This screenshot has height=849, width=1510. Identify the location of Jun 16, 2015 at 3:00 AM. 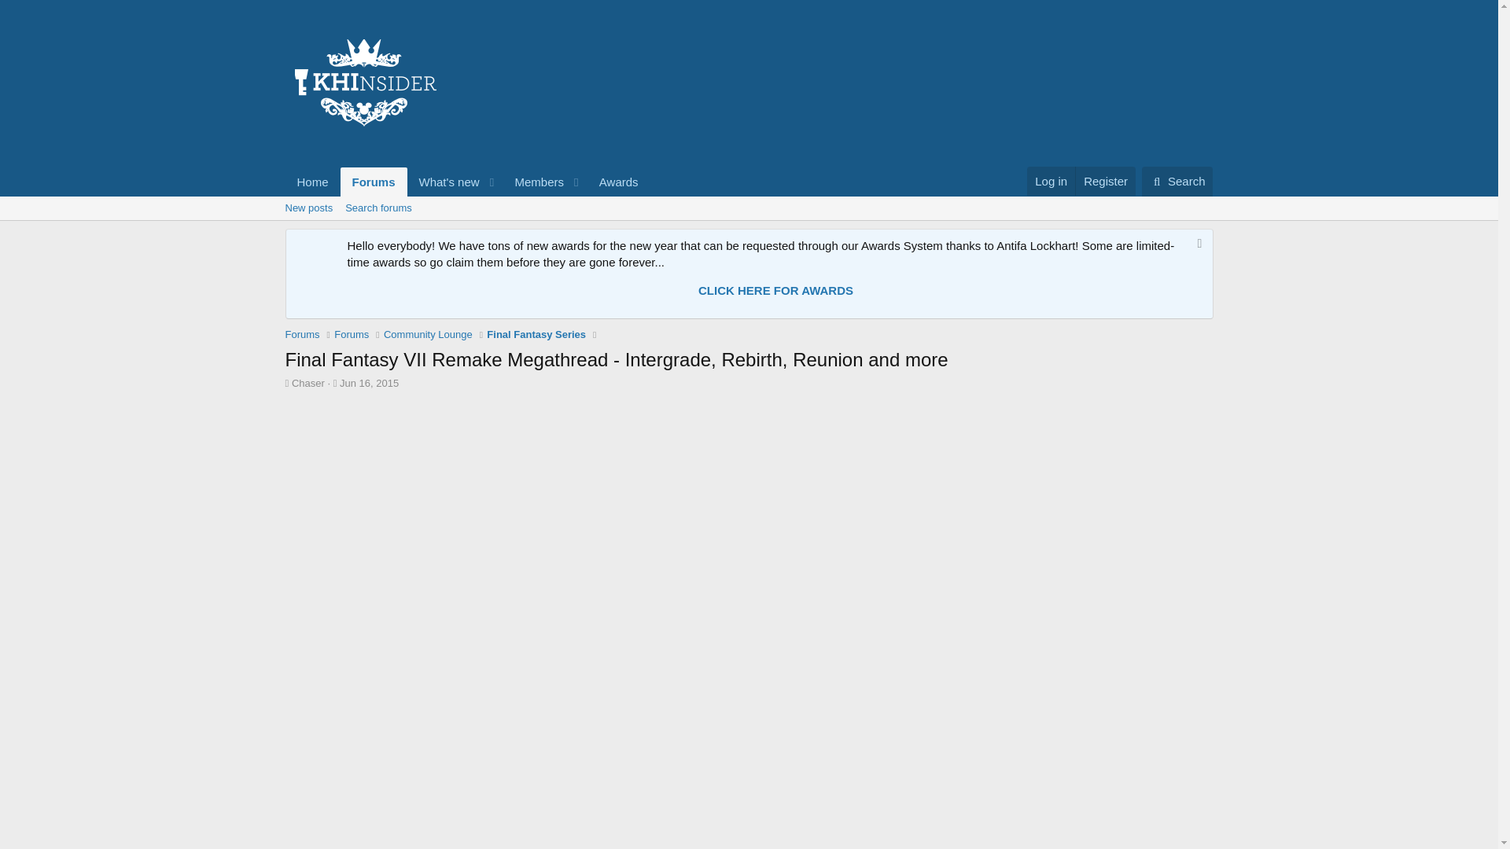
(369, 382).